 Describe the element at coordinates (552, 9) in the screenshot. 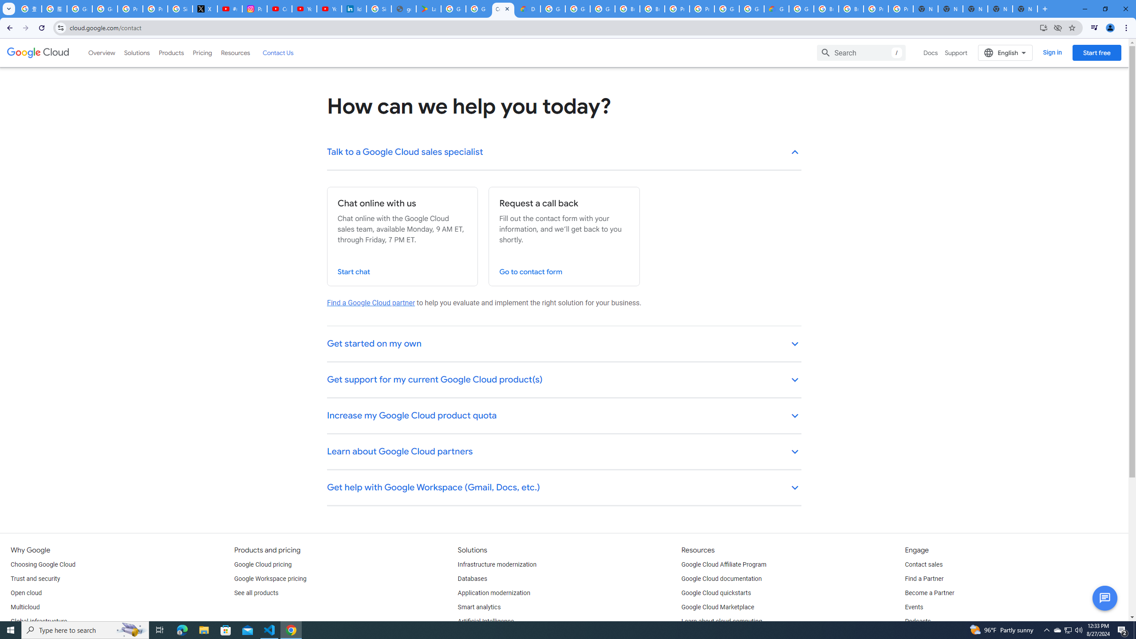

I see `Google Cloud Platform` at that location.